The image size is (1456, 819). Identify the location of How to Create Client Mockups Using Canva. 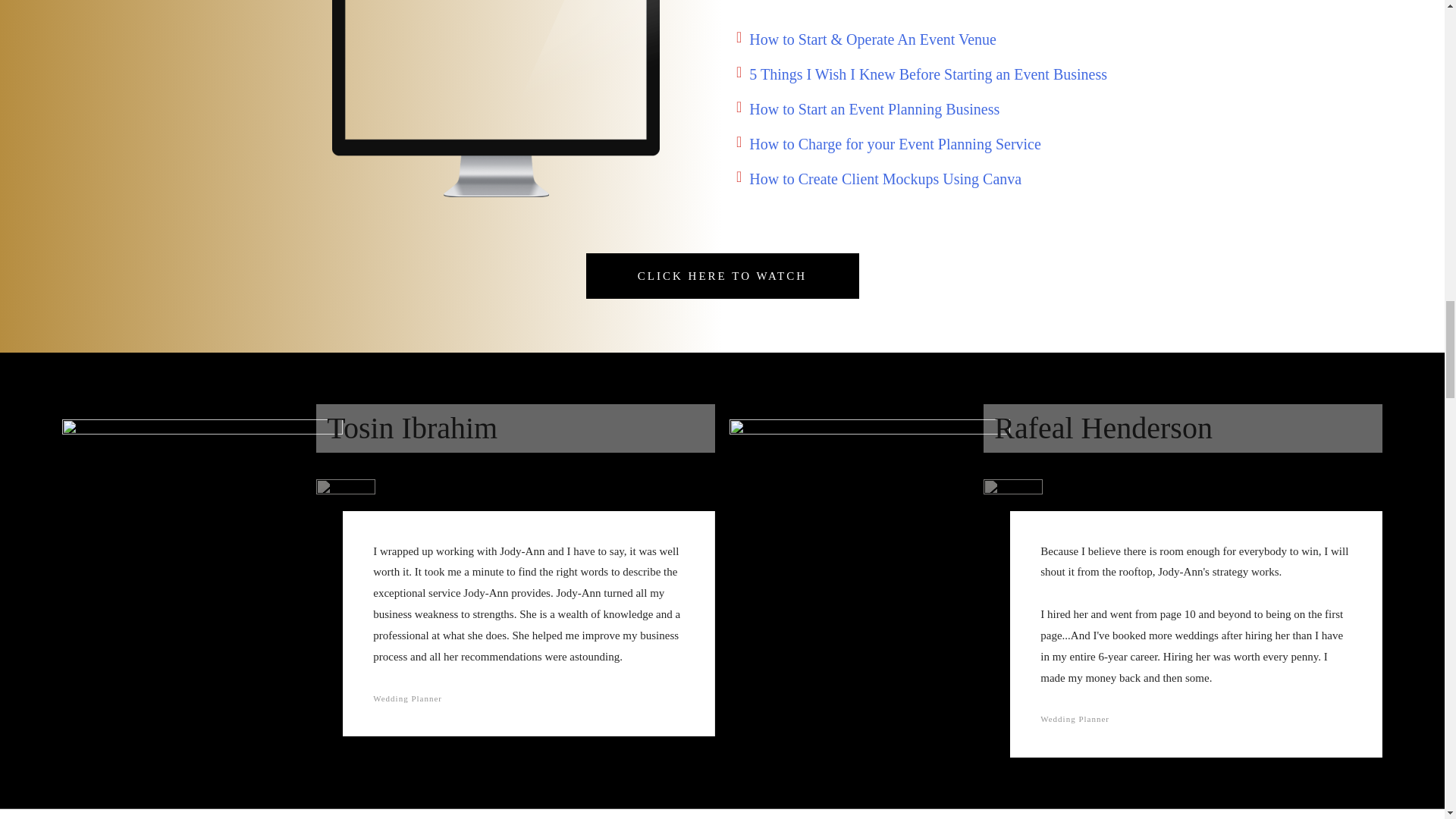
(886, 179).